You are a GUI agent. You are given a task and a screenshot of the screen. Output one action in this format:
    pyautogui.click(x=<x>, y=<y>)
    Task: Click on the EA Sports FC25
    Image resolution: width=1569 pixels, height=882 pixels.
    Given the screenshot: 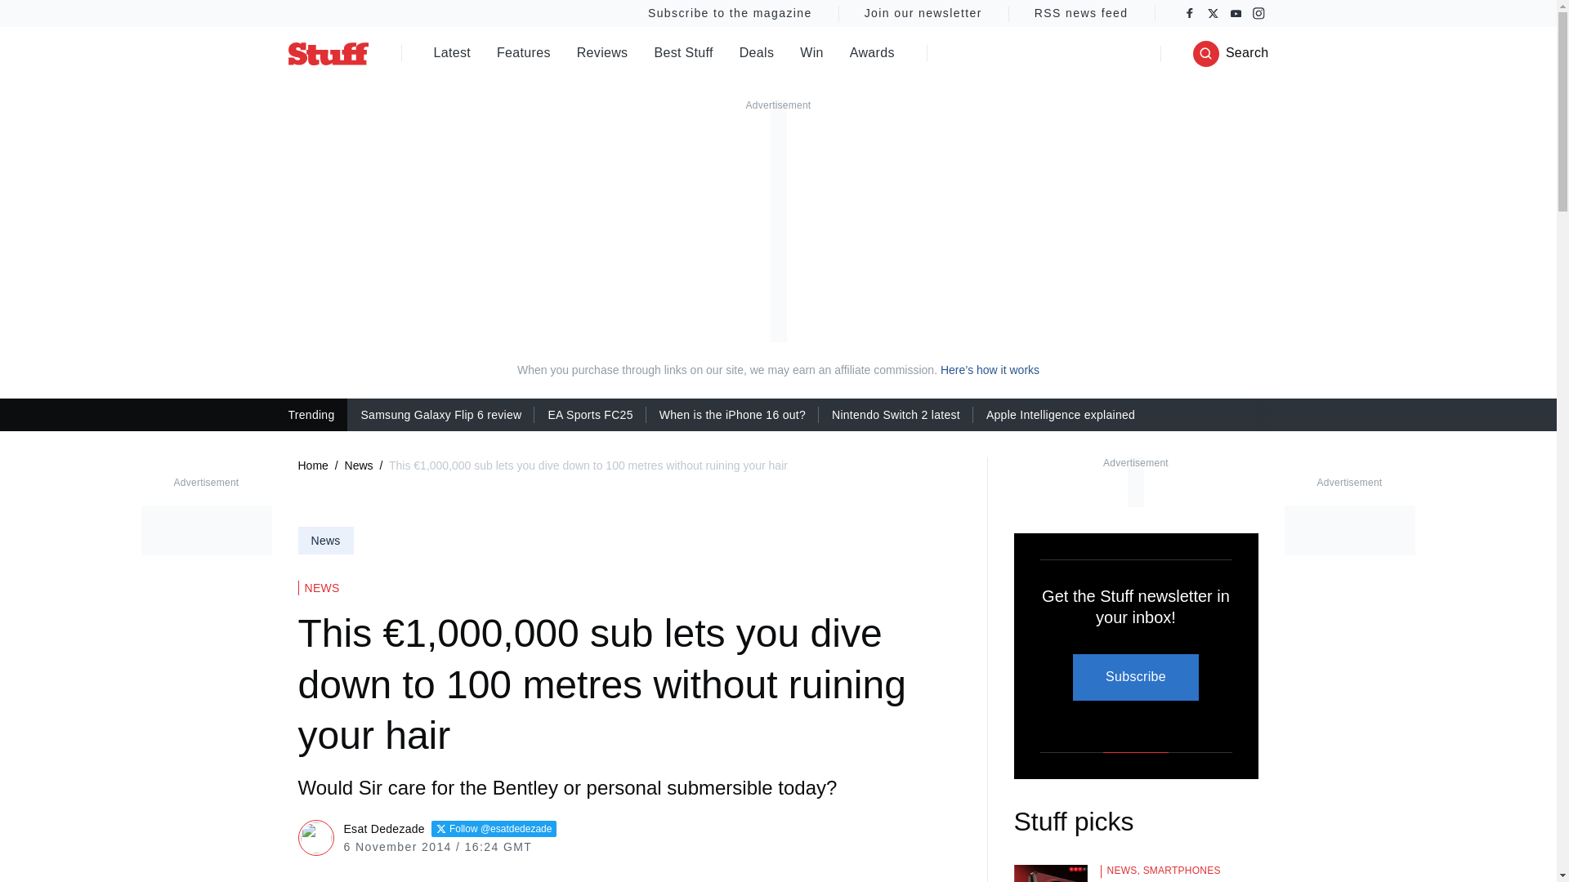 What is the action you would take?
    pyautogui.click(x=590, y=414)
    